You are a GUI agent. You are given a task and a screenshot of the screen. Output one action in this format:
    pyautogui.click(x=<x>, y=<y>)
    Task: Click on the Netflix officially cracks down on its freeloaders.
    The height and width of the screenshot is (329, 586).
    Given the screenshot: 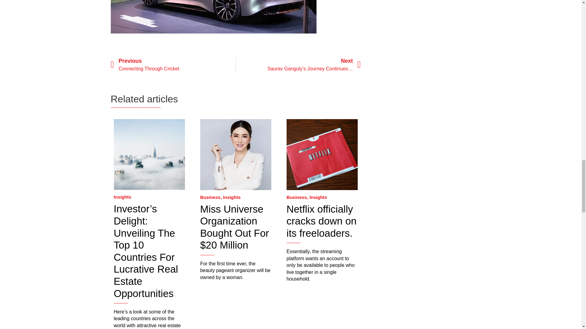 What is the action you would take?
    pyautogui.click(x=321, y=221)
    